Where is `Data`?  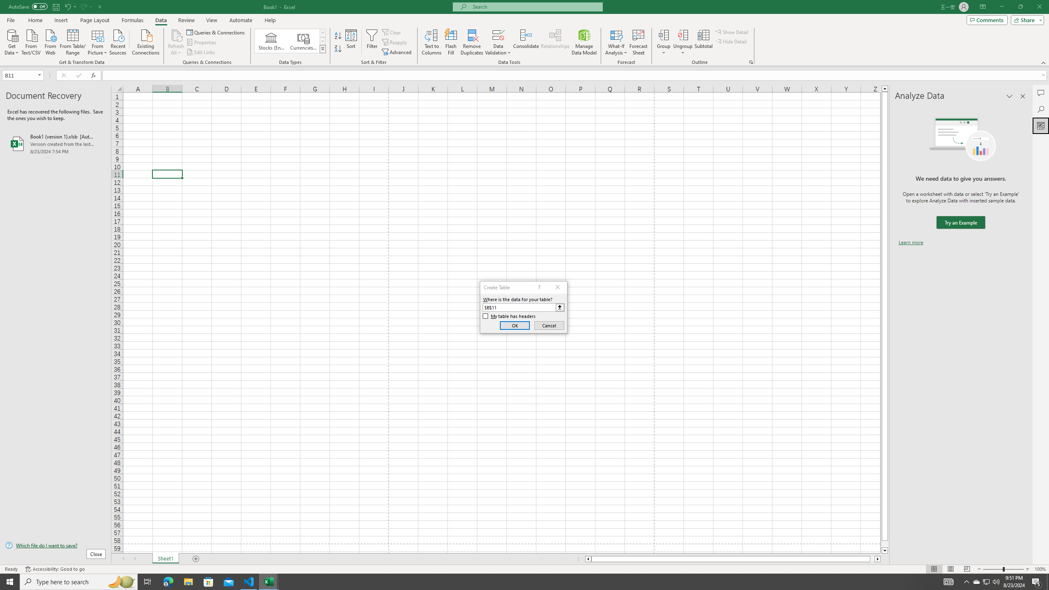 Data is located at coordinates (161, 20).